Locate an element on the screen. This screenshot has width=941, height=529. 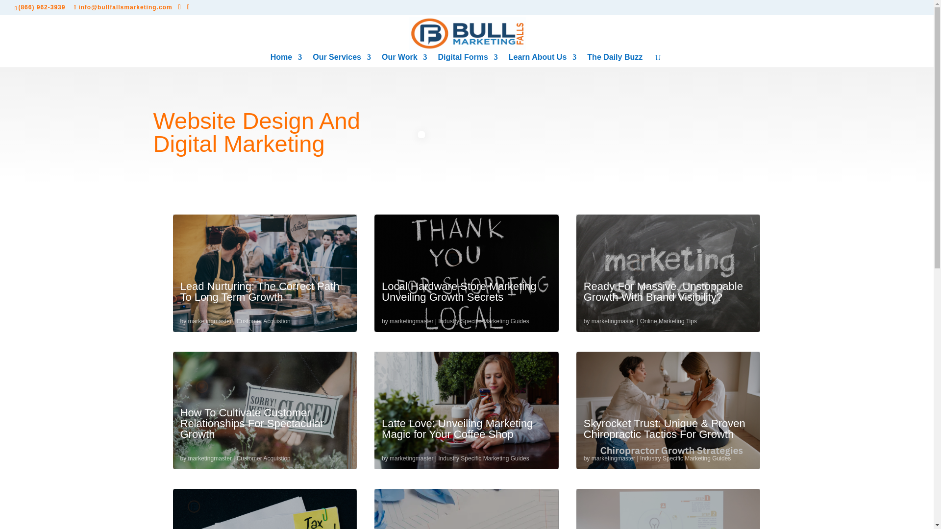
Our Work is located at coordinates (404, 61).